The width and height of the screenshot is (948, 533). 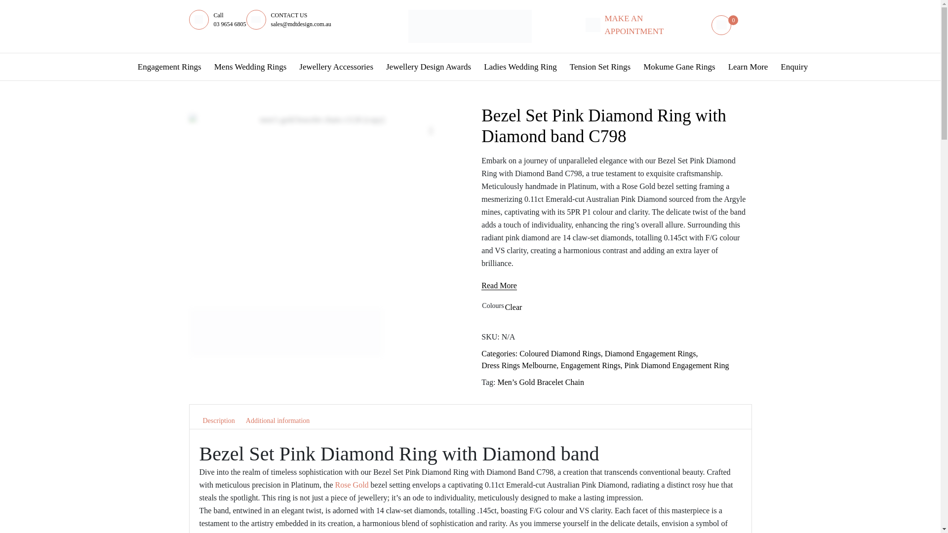 What do you see at coordinates (748, 66) in the screenshot?
I see `Learn More` at bounding box center [748, 66].